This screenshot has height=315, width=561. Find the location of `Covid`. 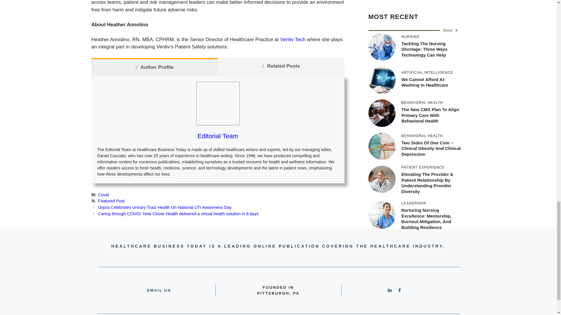

Covid is located at coordinates (103, 195).